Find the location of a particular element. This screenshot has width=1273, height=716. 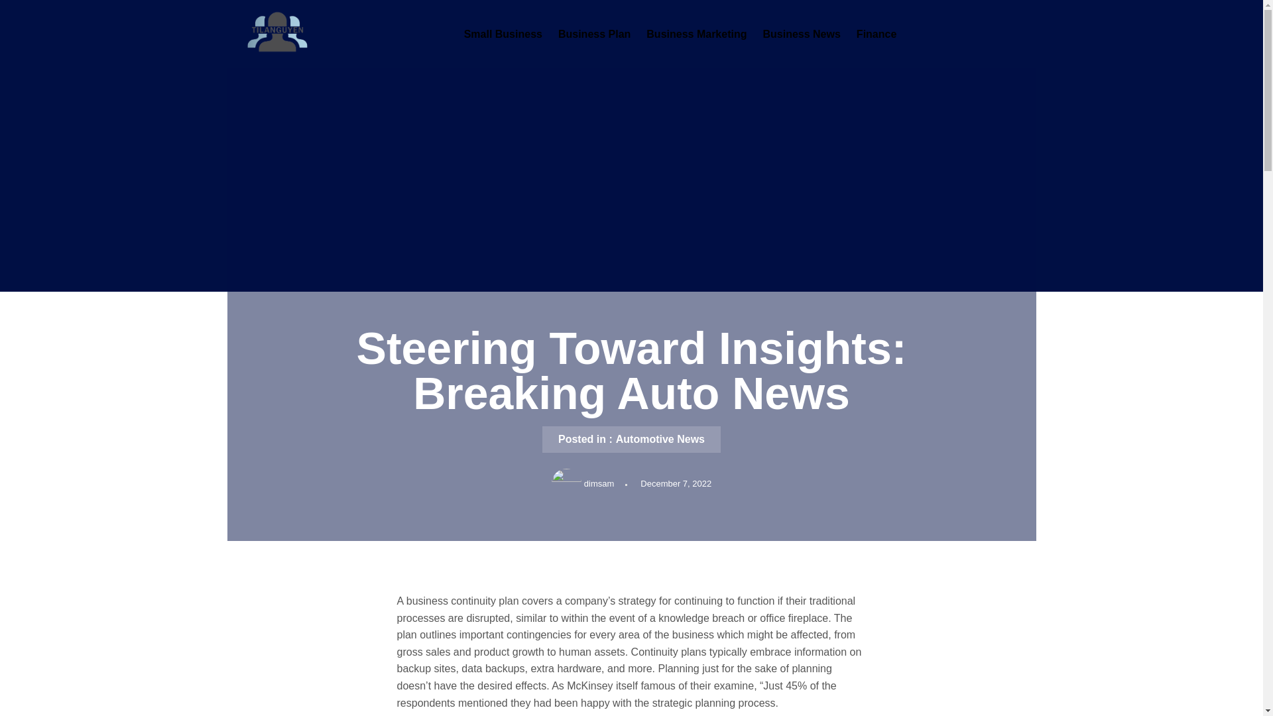

TLY is located at coordinates (237, 69).